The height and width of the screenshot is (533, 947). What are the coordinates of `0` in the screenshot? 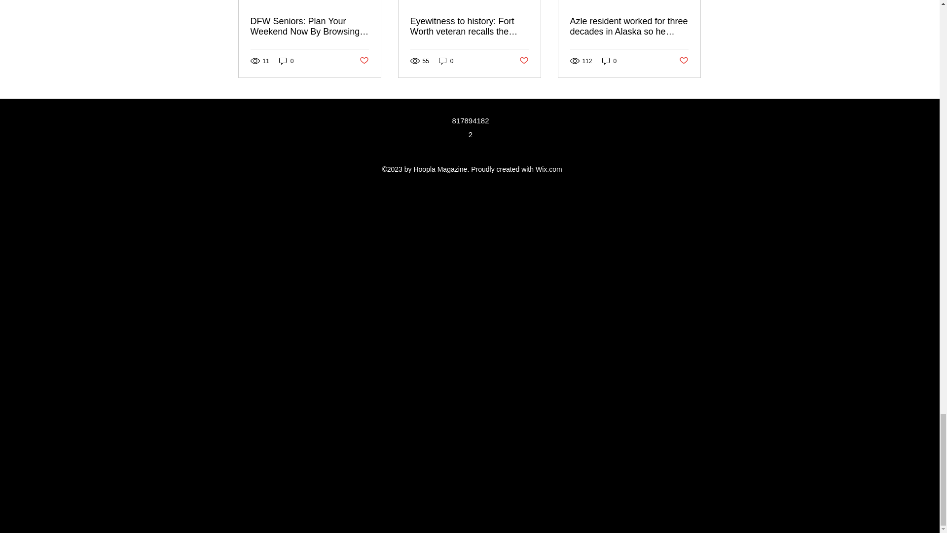 It's located at (446, 61).